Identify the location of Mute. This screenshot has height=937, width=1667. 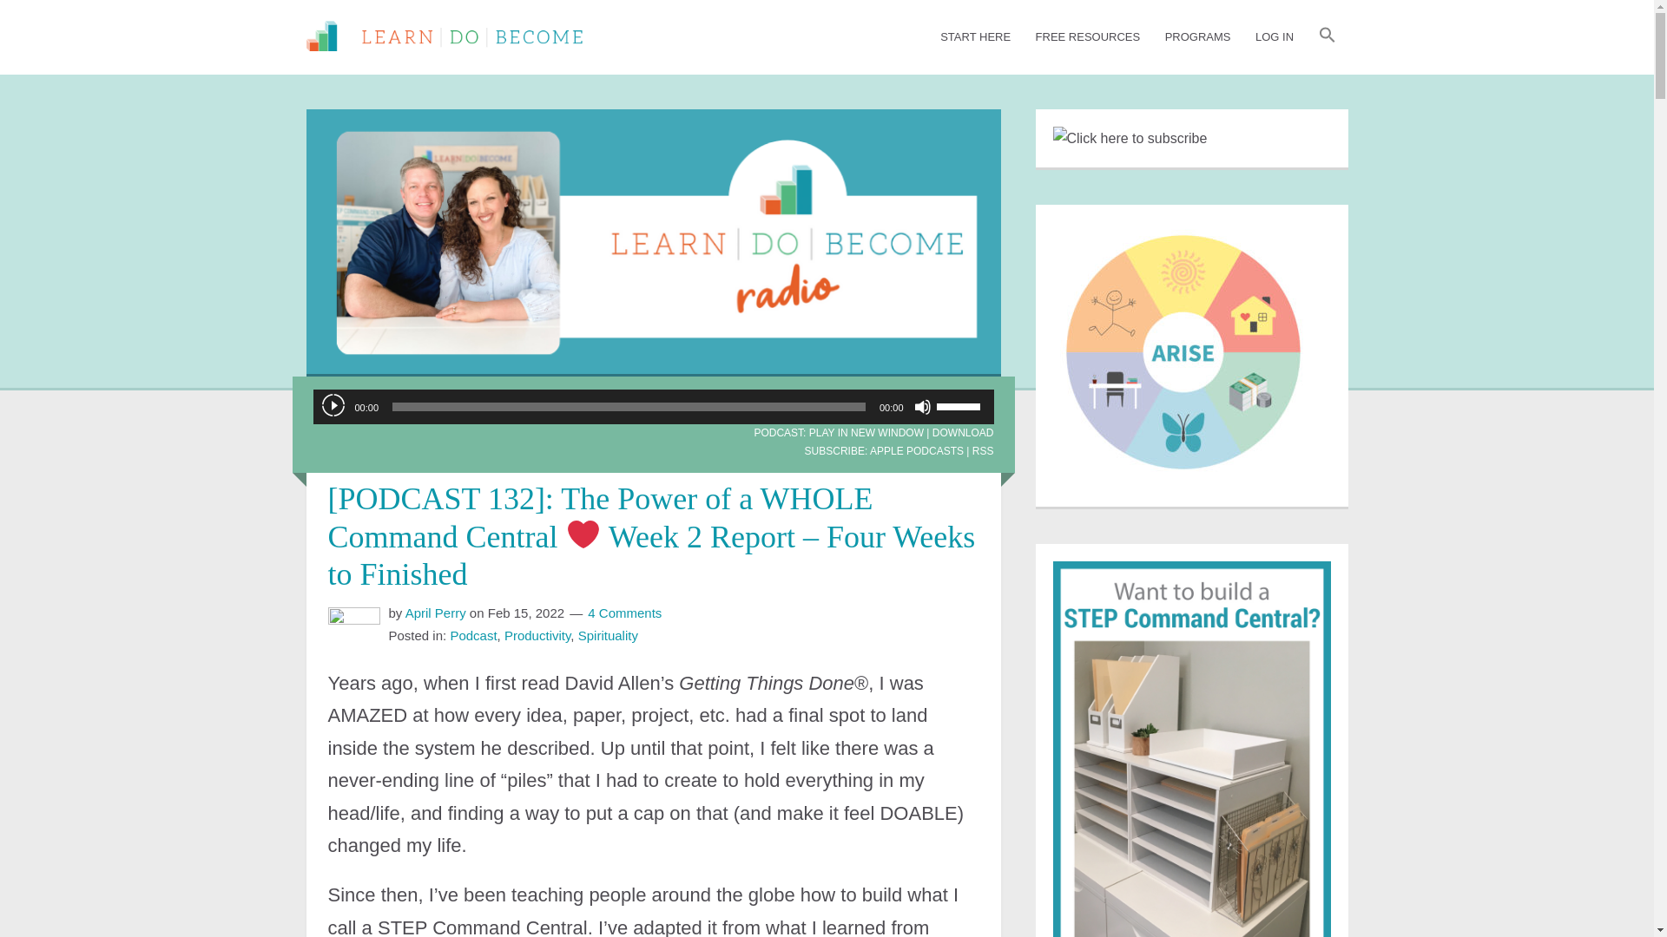
(922, 407).